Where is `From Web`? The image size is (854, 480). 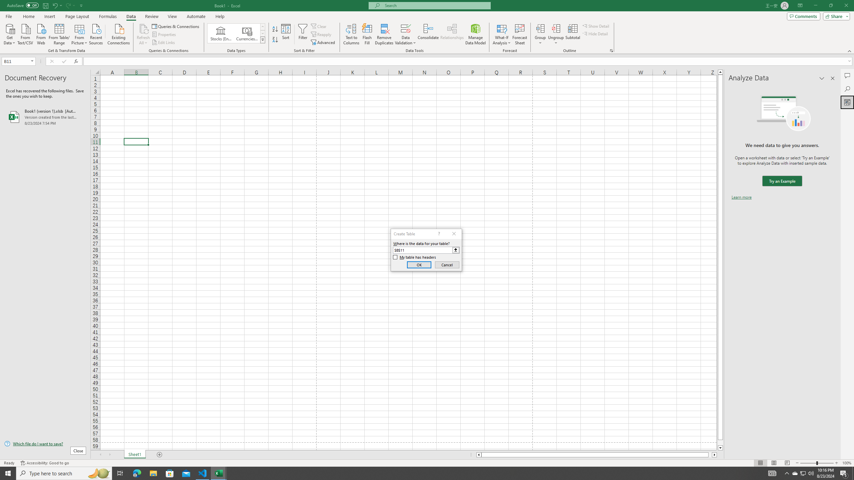
From Web is located at coordinates (41, 34).